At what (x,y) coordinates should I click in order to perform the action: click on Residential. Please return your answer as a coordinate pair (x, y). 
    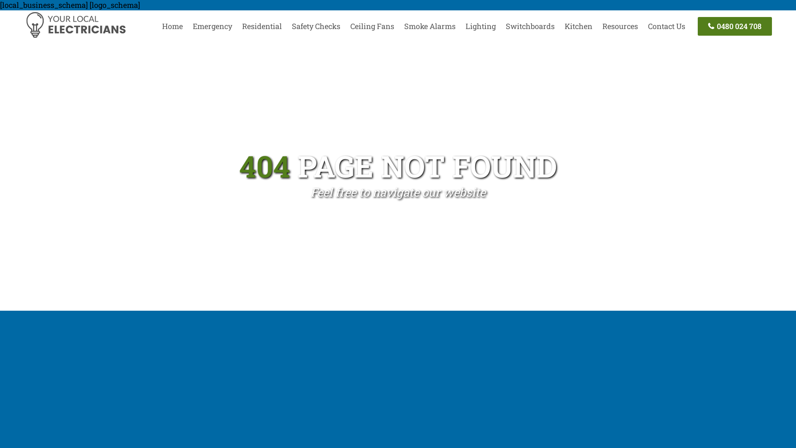
    Looking at the image, I should click on (262, 26).